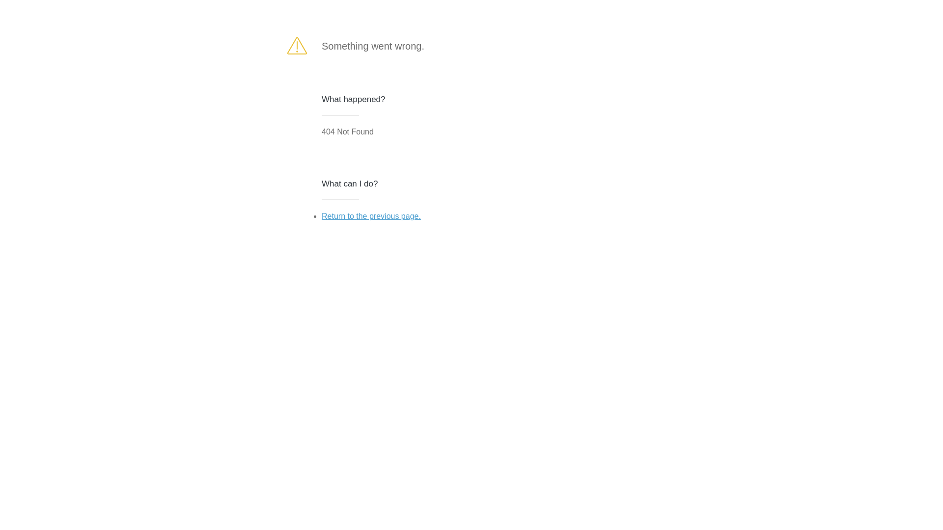 The height and width of the screenshot is (530, 943). What do you see at coordinates (371, 216) in the screenshot?
I see `Return to the previous page.` at bounding box center [371, 216].